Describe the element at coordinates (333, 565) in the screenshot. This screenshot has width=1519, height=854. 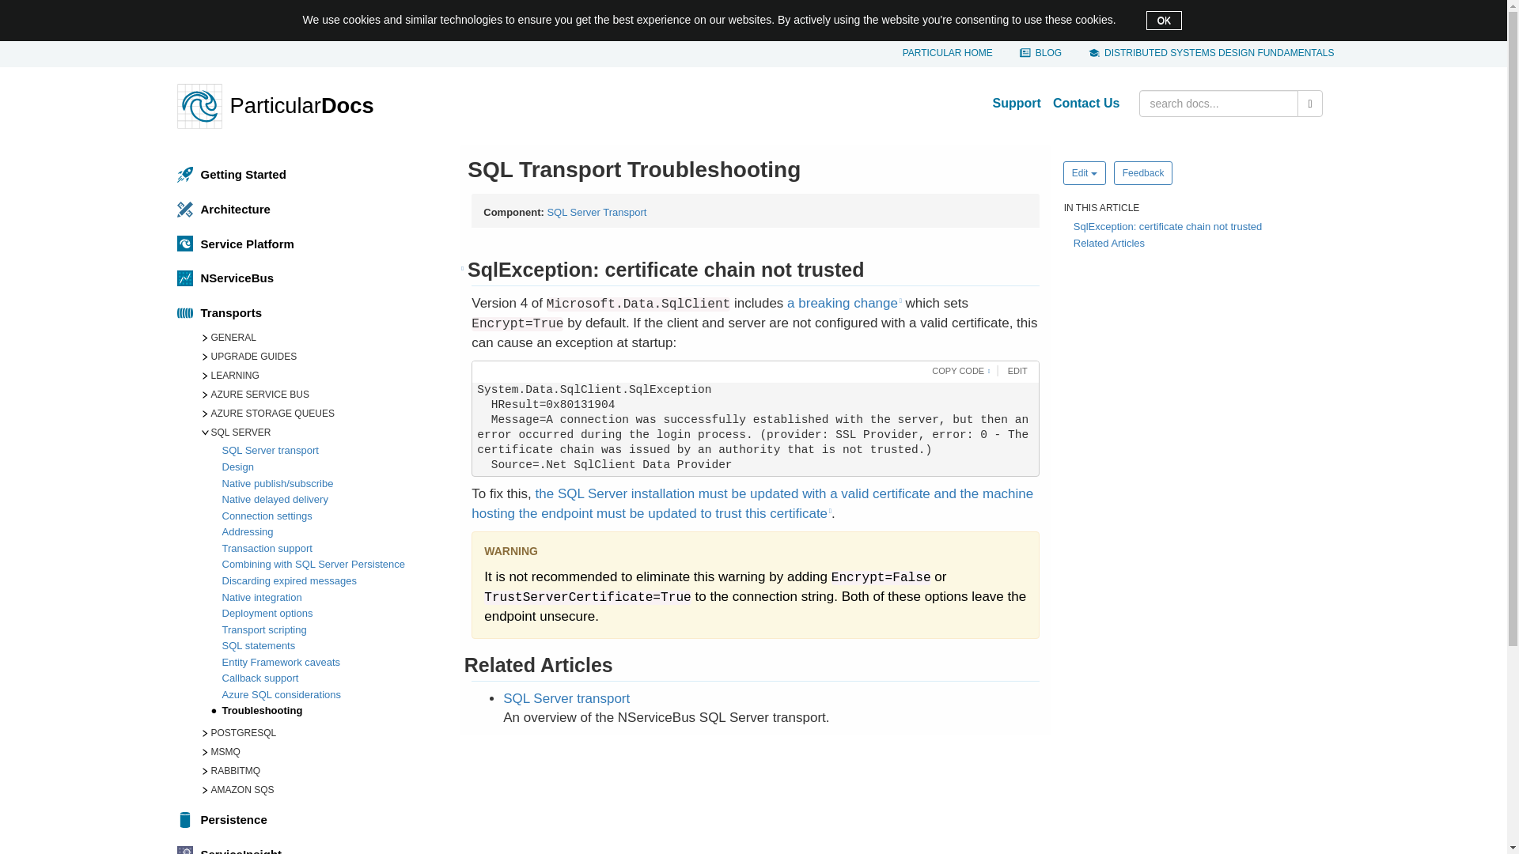
I see `Combining with SQL Server Persistence` at that location.